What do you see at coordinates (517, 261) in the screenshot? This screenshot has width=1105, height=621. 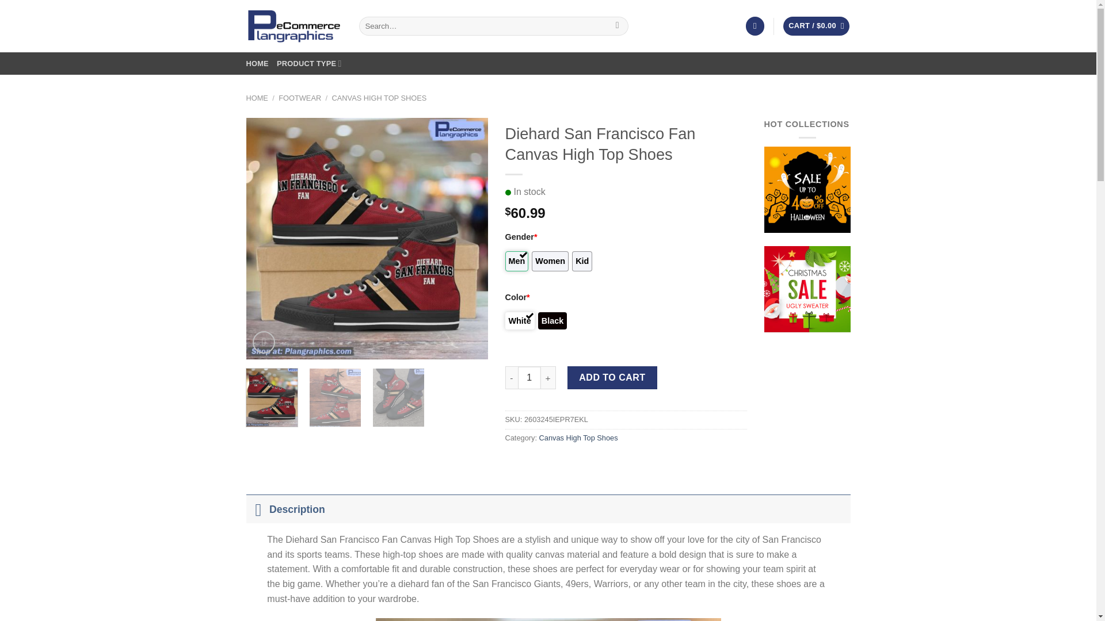 I see `Men` at bounding box center [517, 261].